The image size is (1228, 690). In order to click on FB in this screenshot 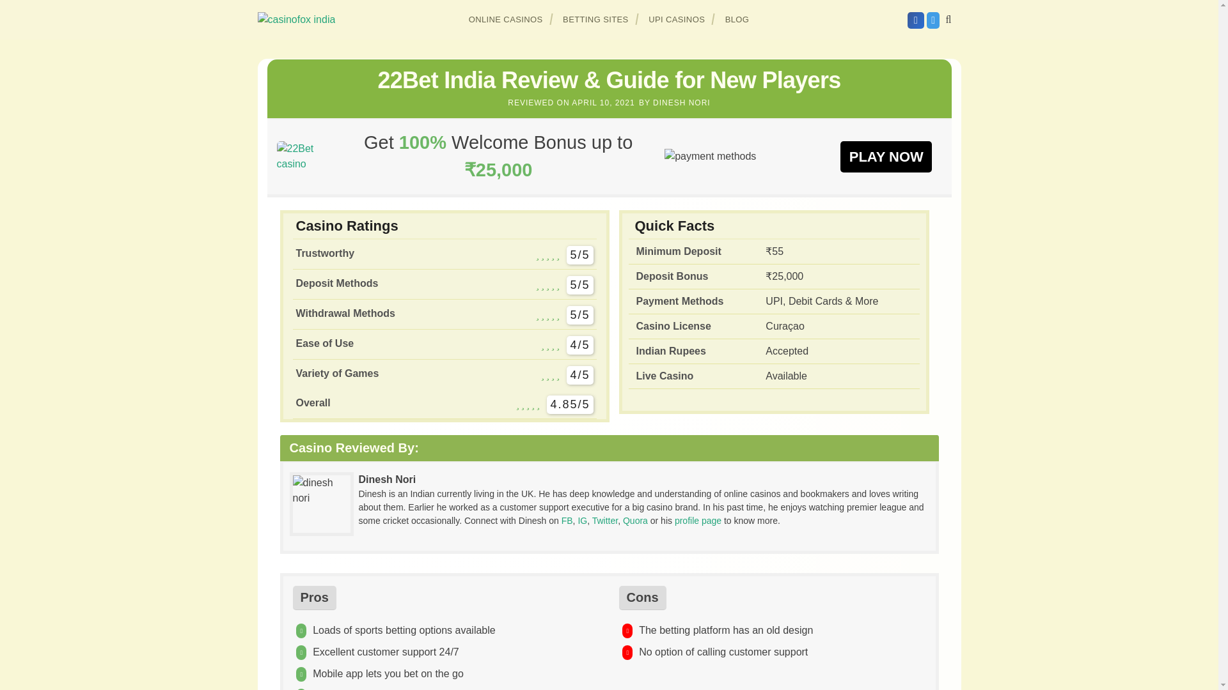, I will do `click(567, 520)`.